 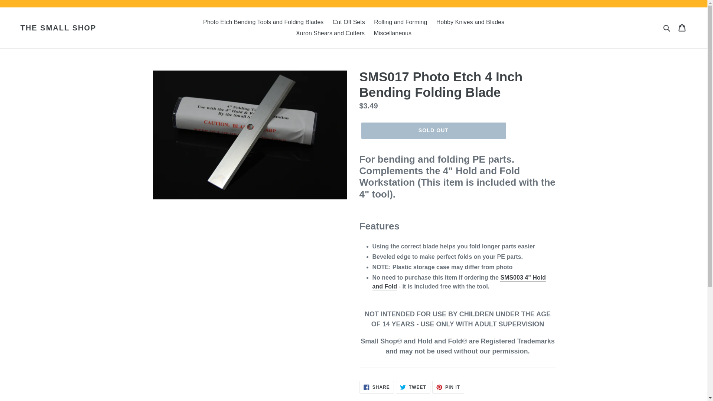 What do you see at coordinates (433, 131) in the screenshot?
I see `SOLD OUT` at bounding box center [433, 131].